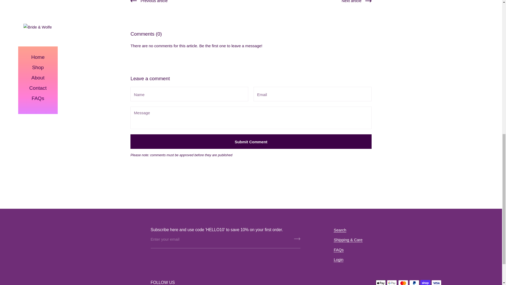 The width and height of the screenshot is (506, 285). I want to click on Login, so click(338, 260).